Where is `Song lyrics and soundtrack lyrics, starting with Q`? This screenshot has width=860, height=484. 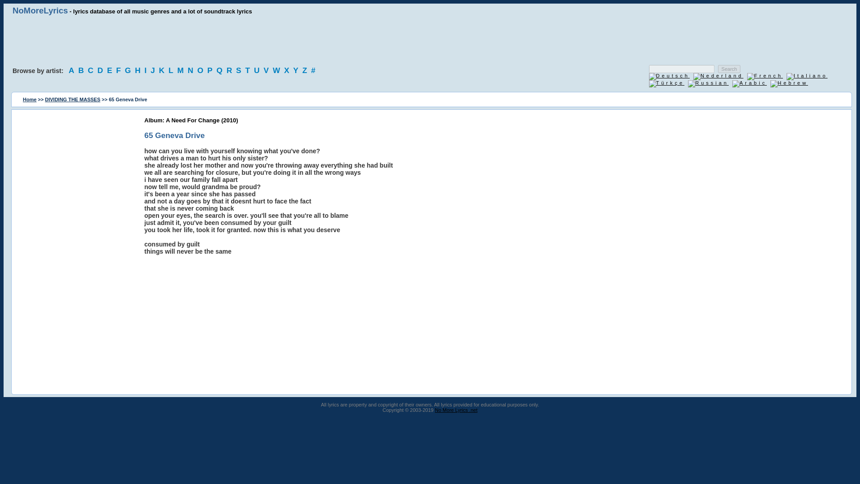 Song lyrics and soundtrack lyrics, starting with Q is located at coordinates (220, 70).